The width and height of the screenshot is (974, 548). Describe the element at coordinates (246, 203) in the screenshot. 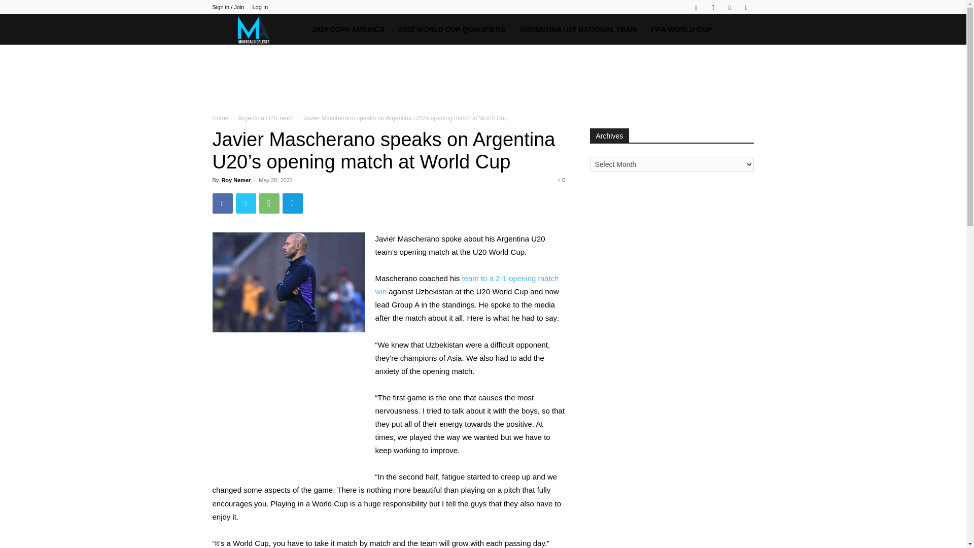

I see `Twitter` at that location.